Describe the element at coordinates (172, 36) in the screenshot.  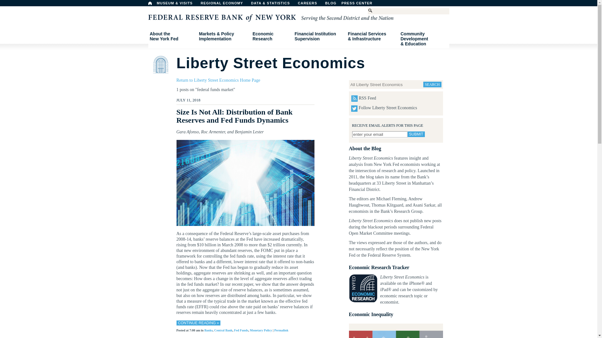
I see `CAREERS` at that location.